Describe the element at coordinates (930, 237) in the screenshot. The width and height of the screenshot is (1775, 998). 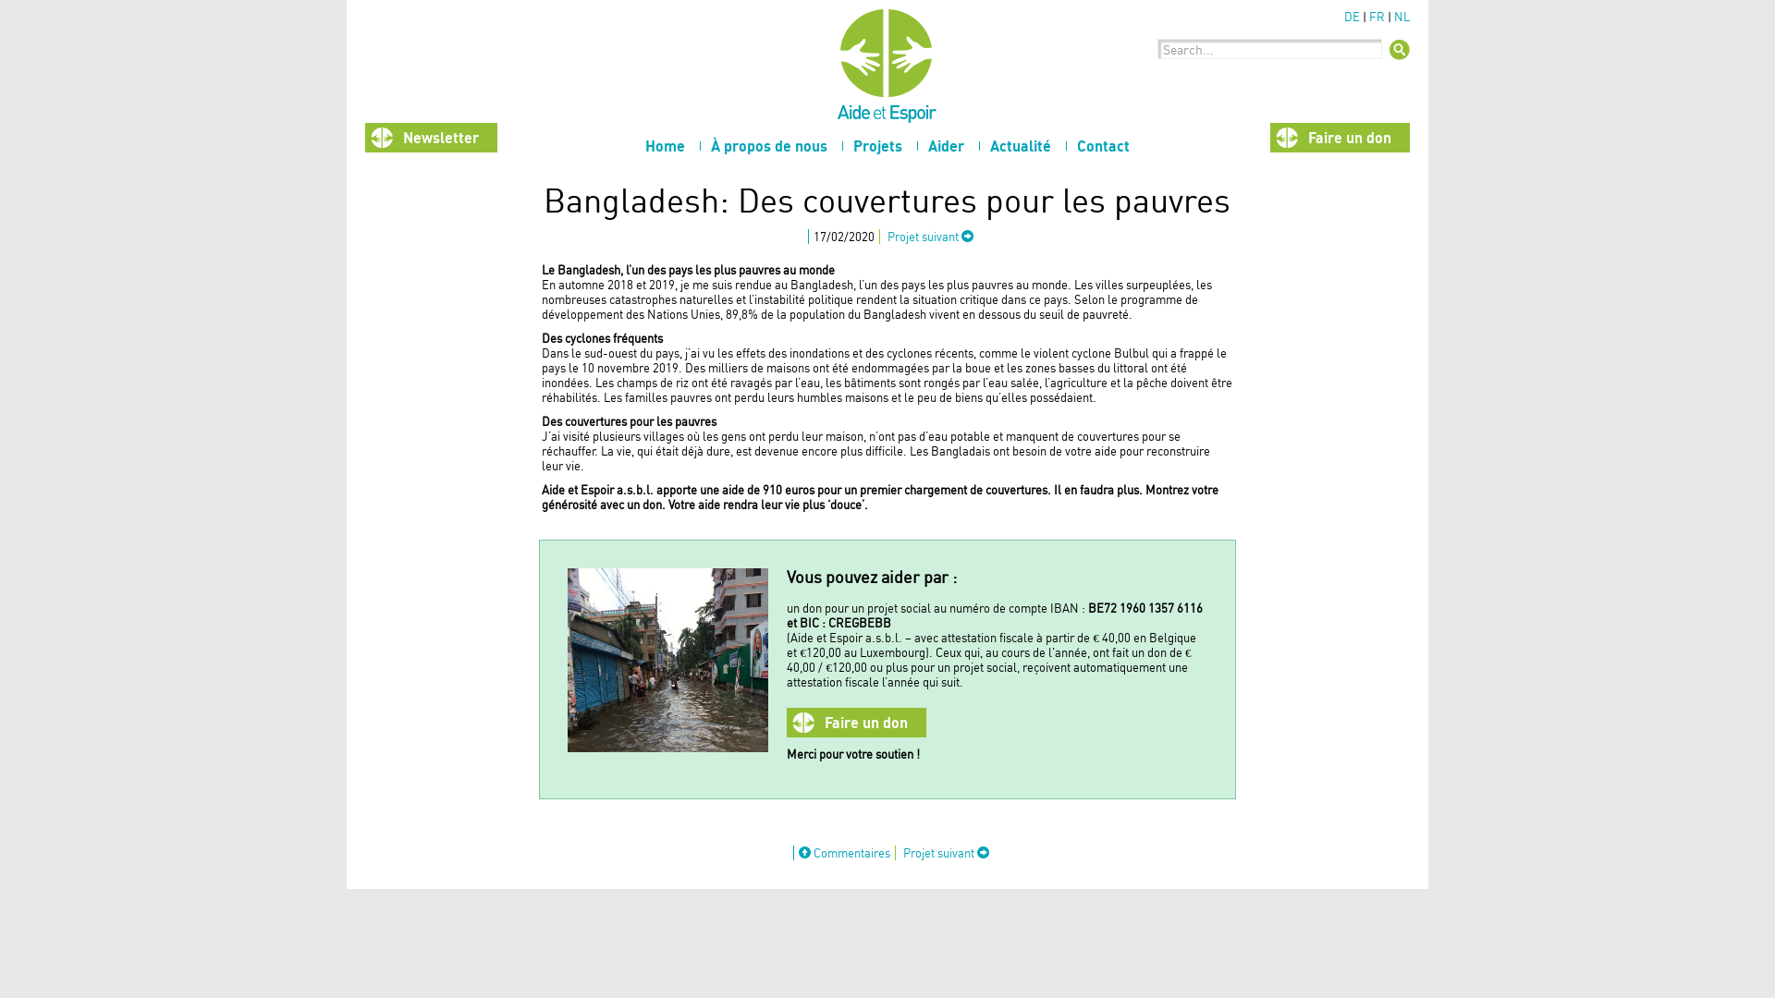
I see `Projet suivant` at that location.